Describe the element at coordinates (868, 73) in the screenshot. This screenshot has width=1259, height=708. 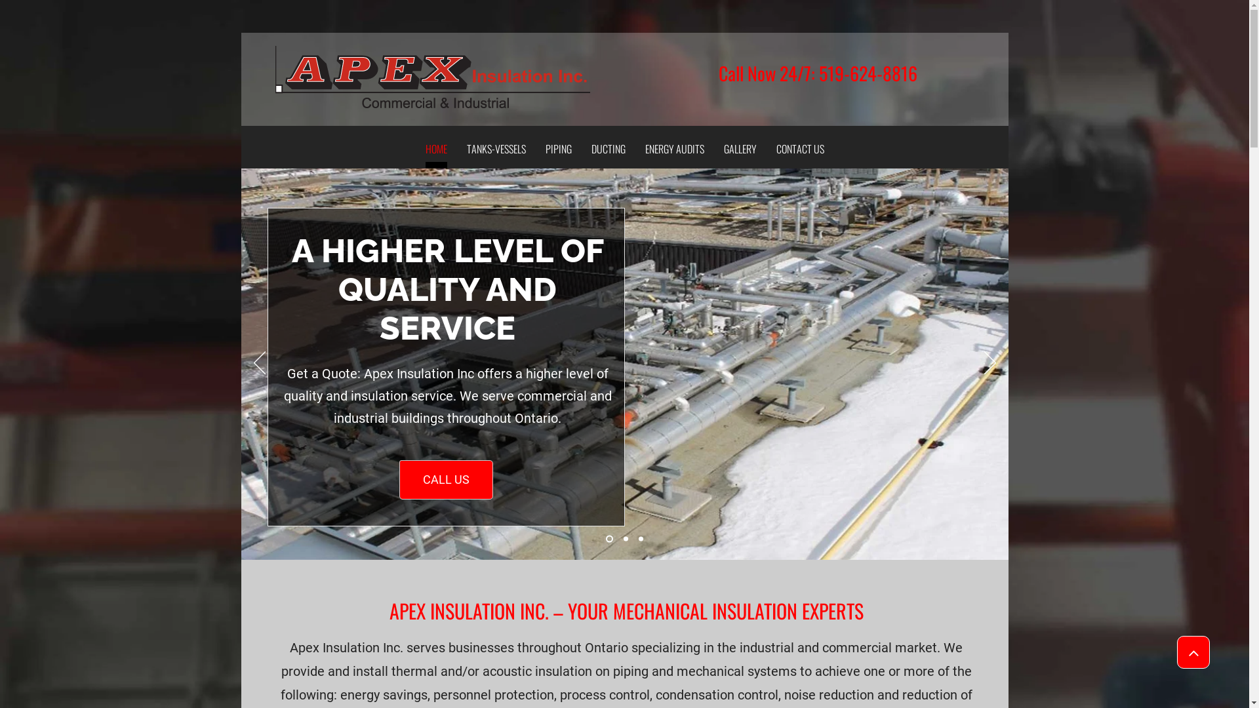
I see `519-624-8816` at that location.